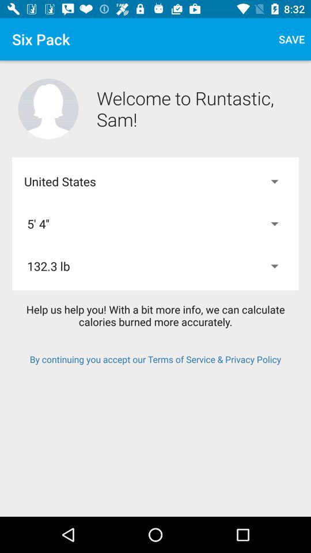  What do you see at coordinates (291, 39) in the screenshot?
I see `tap item above the welcome to runtastic` at bounding box center [291, 39].